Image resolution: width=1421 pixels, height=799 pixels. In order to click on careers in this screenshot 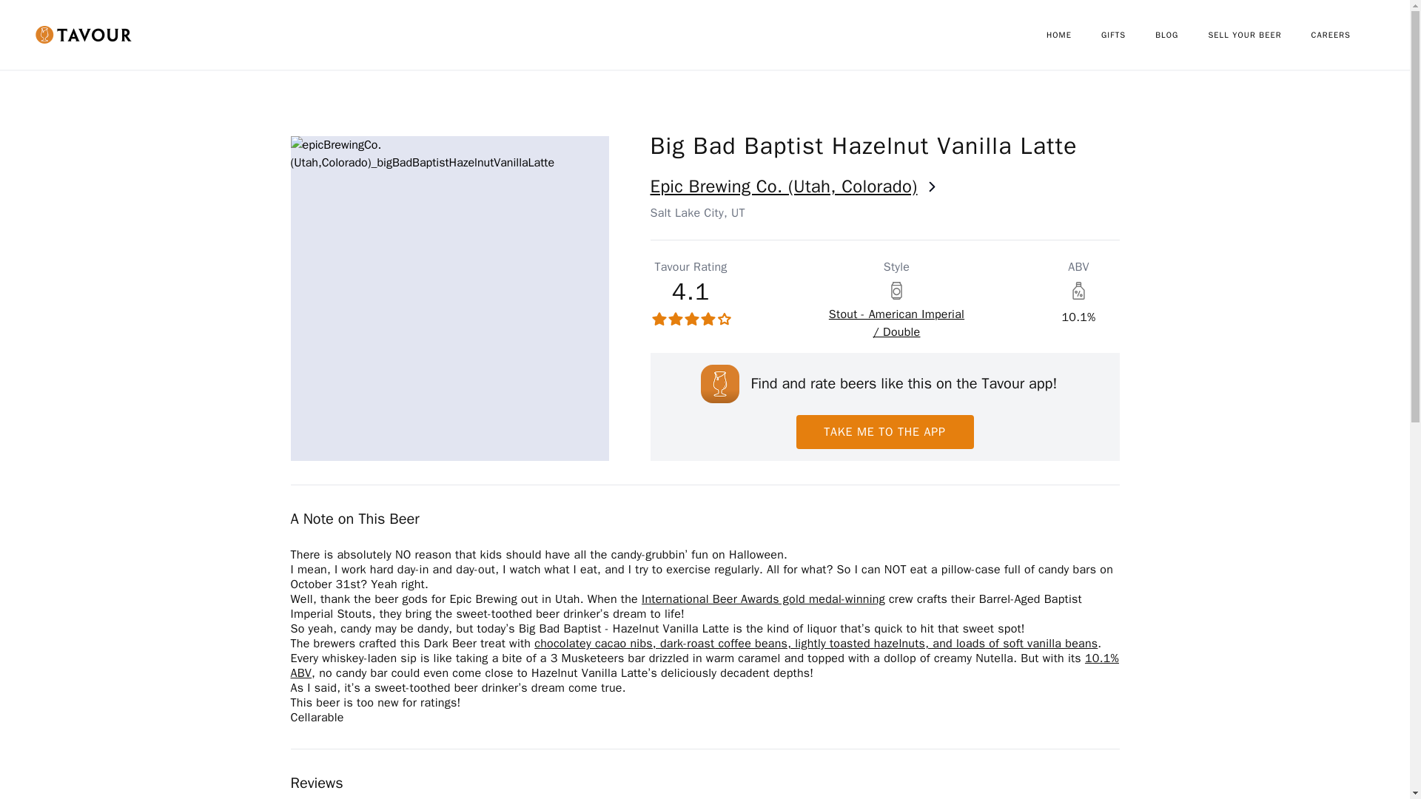, I will do `click(1346, 35)`.